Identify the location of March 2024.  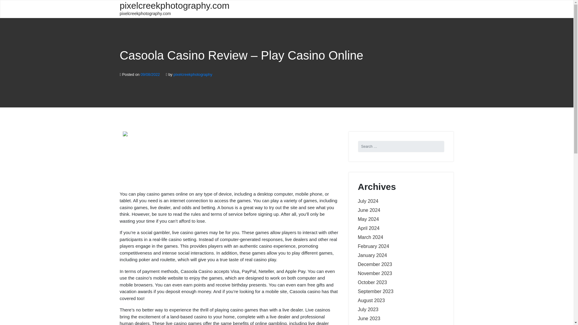
(370, 237).